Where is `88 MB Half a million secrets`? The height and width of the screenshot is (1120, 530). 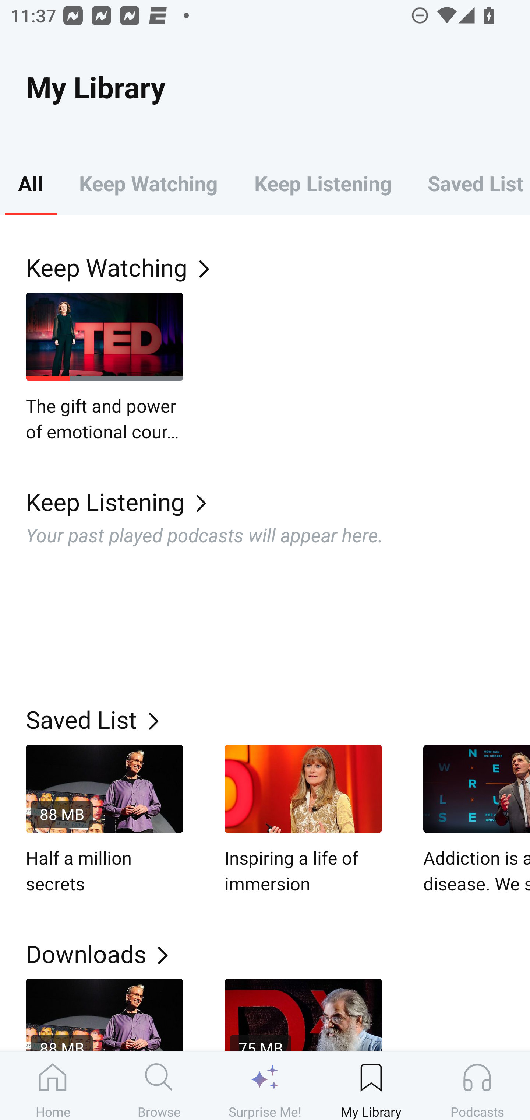 88 MB Half a million secrets is located at coordinates (105, 820).